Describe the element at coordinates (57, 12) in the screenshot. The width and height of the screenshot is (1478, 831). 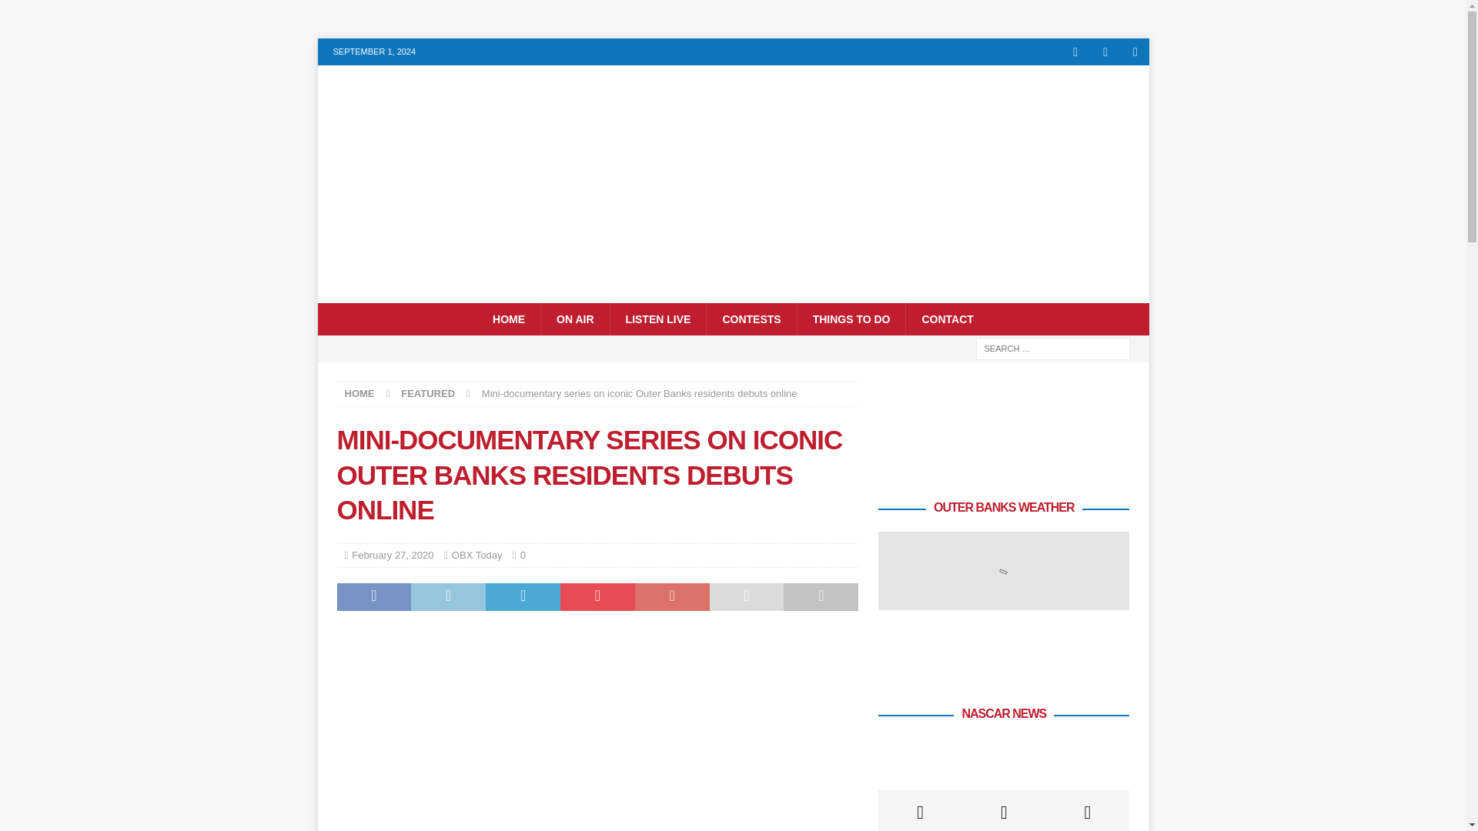
I see `Search` at that location.